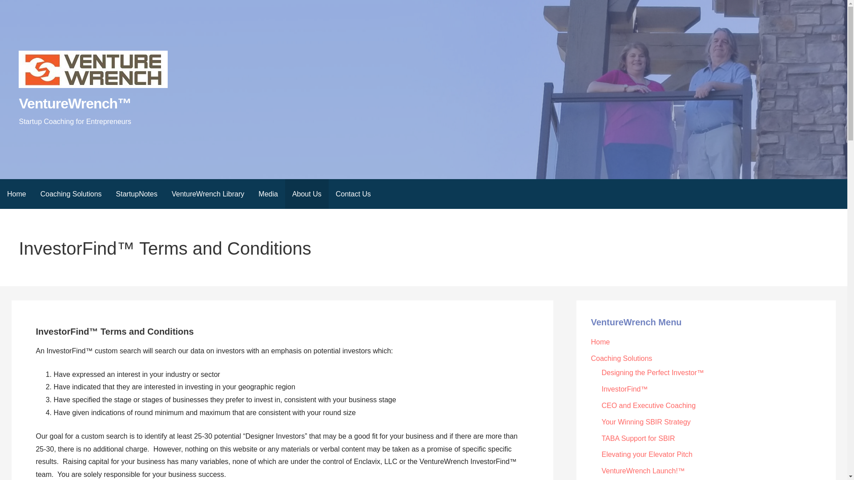  I want to click on TABA Support for SBIR, so click(638, 438).